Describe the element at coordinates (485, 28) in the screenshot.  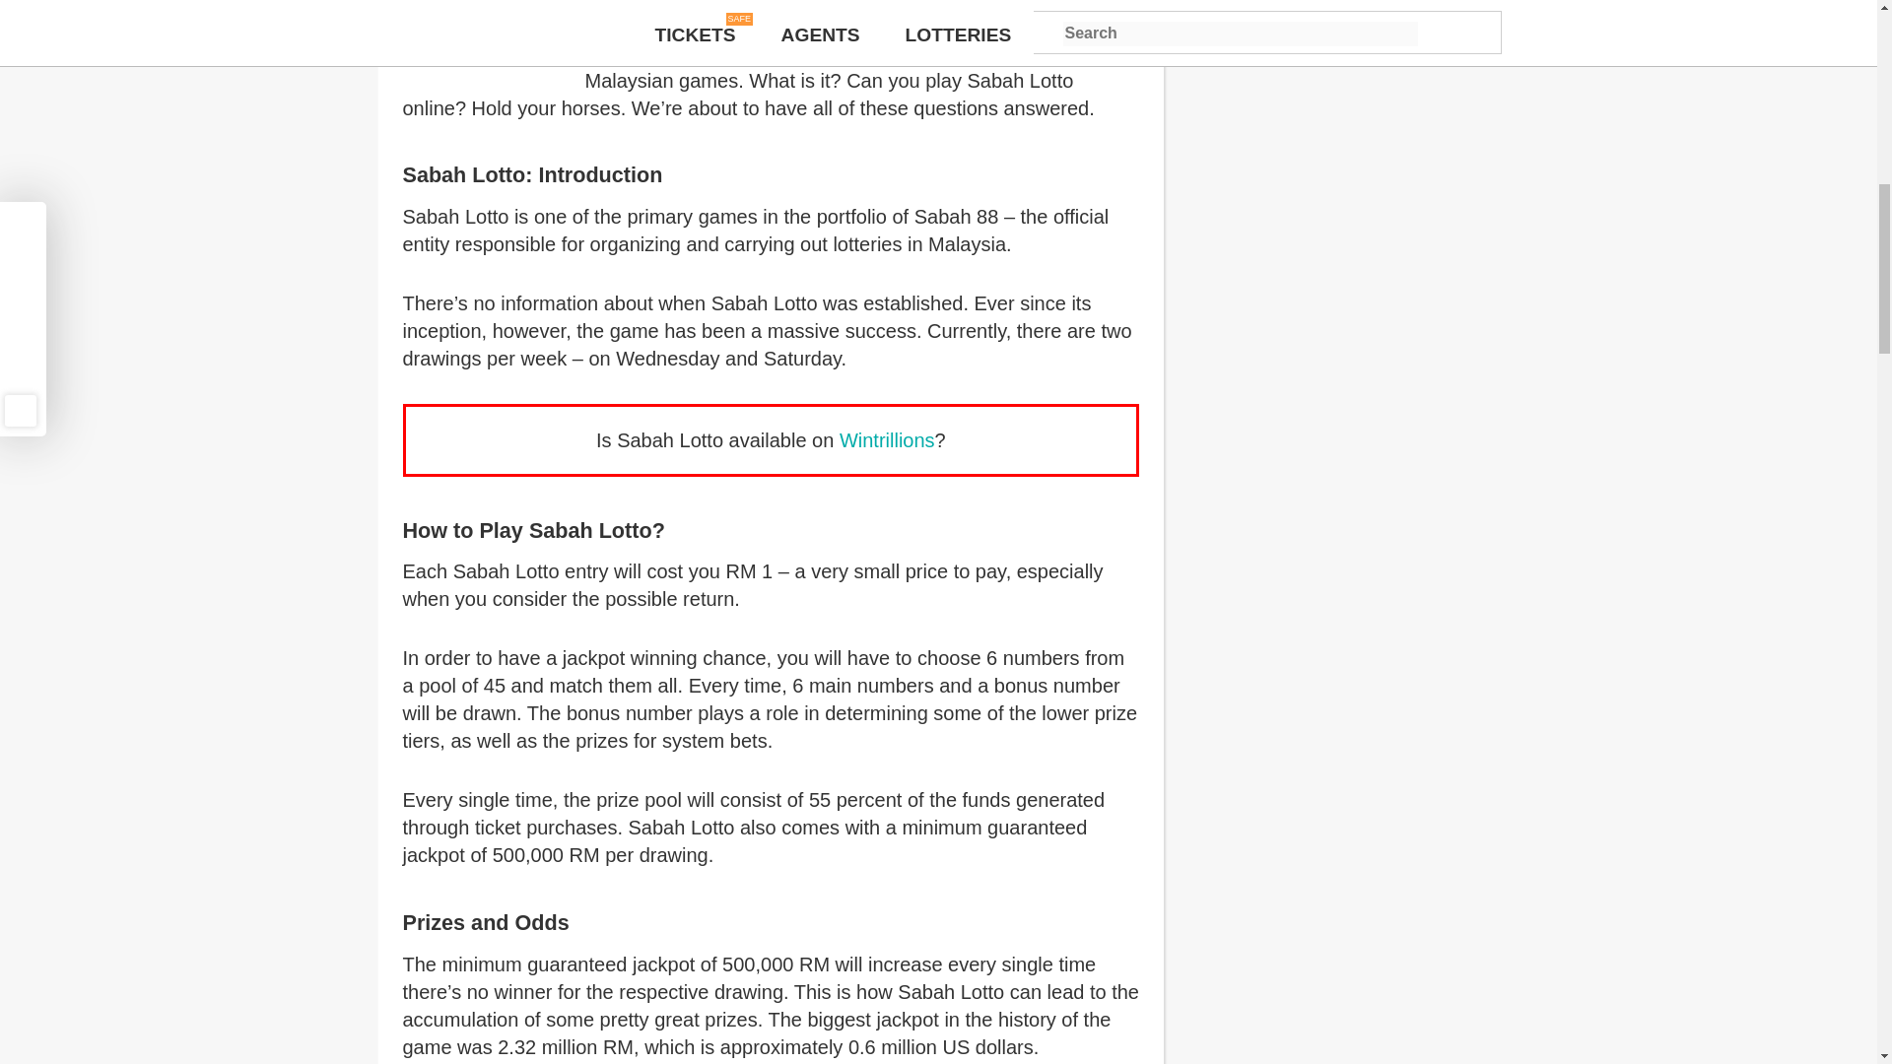
I see `Sabah Lotto Exposed` at that location.